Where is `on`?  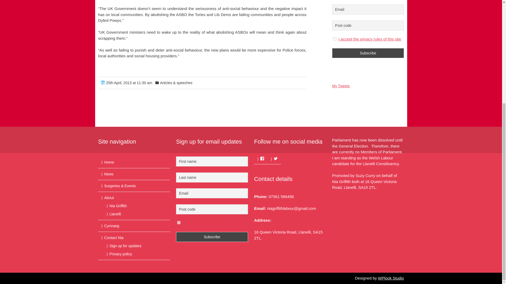
on is located at coordinates (335, 39).